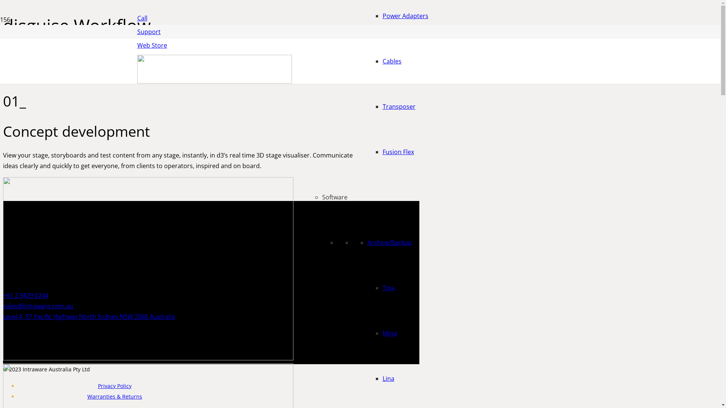  Describe the element at coordinates (335, 197) in the screenshot. I see `Software` at that location.